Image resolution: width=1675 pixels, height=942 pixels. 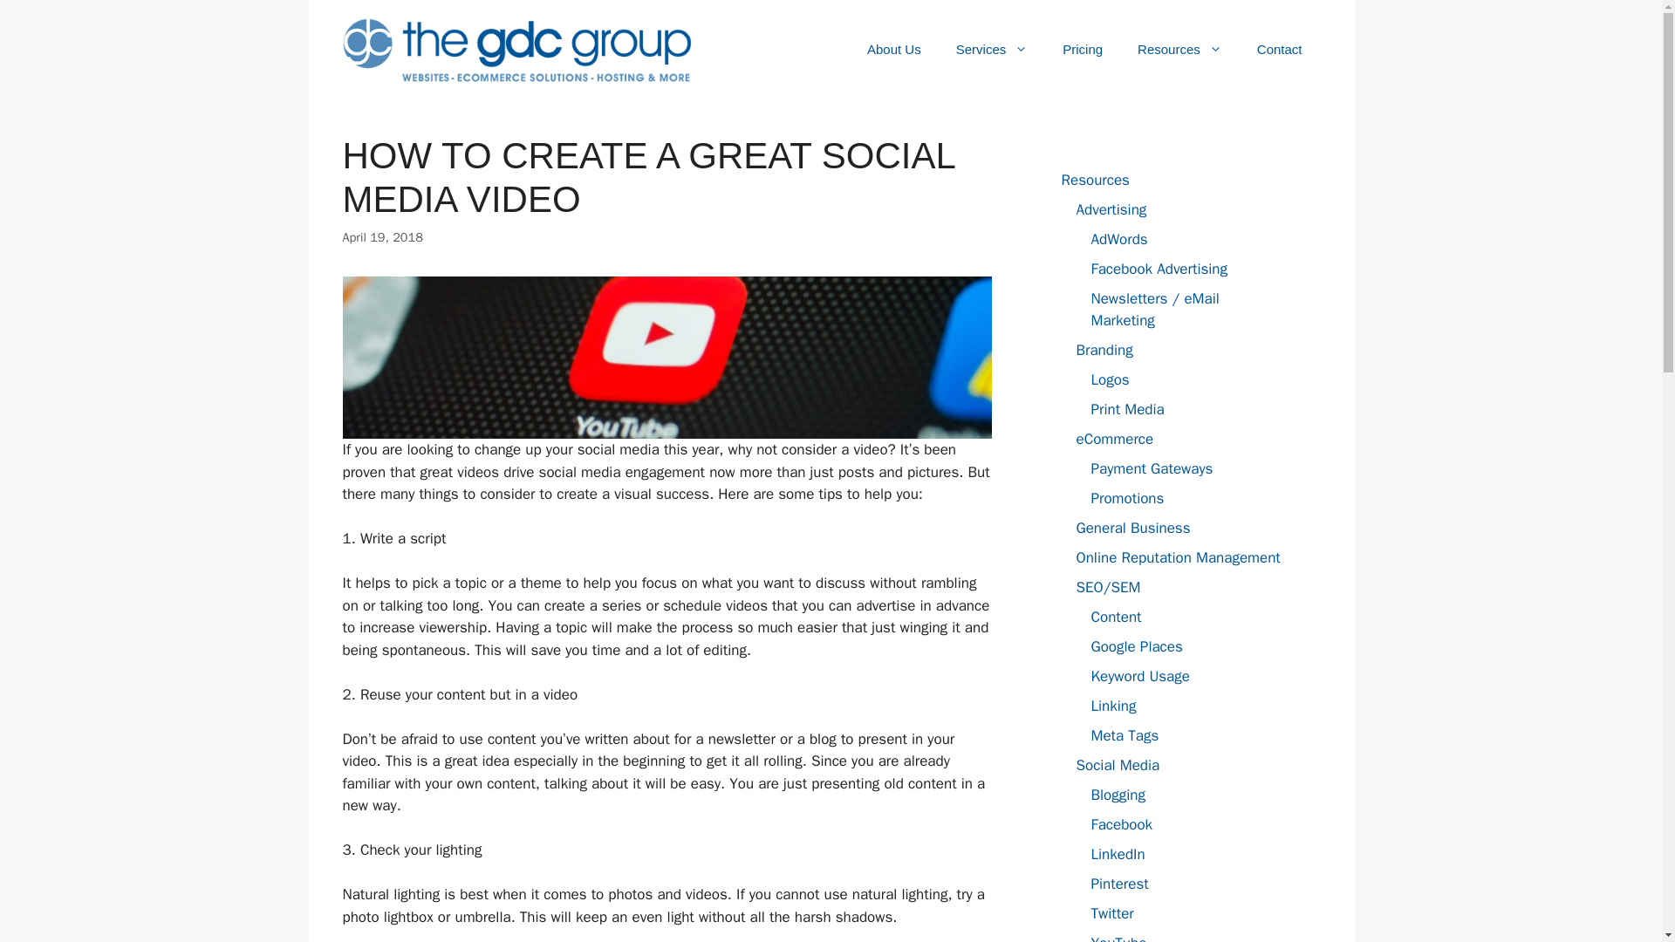 I want to click on Advertising, so click(x=1111, y=209).